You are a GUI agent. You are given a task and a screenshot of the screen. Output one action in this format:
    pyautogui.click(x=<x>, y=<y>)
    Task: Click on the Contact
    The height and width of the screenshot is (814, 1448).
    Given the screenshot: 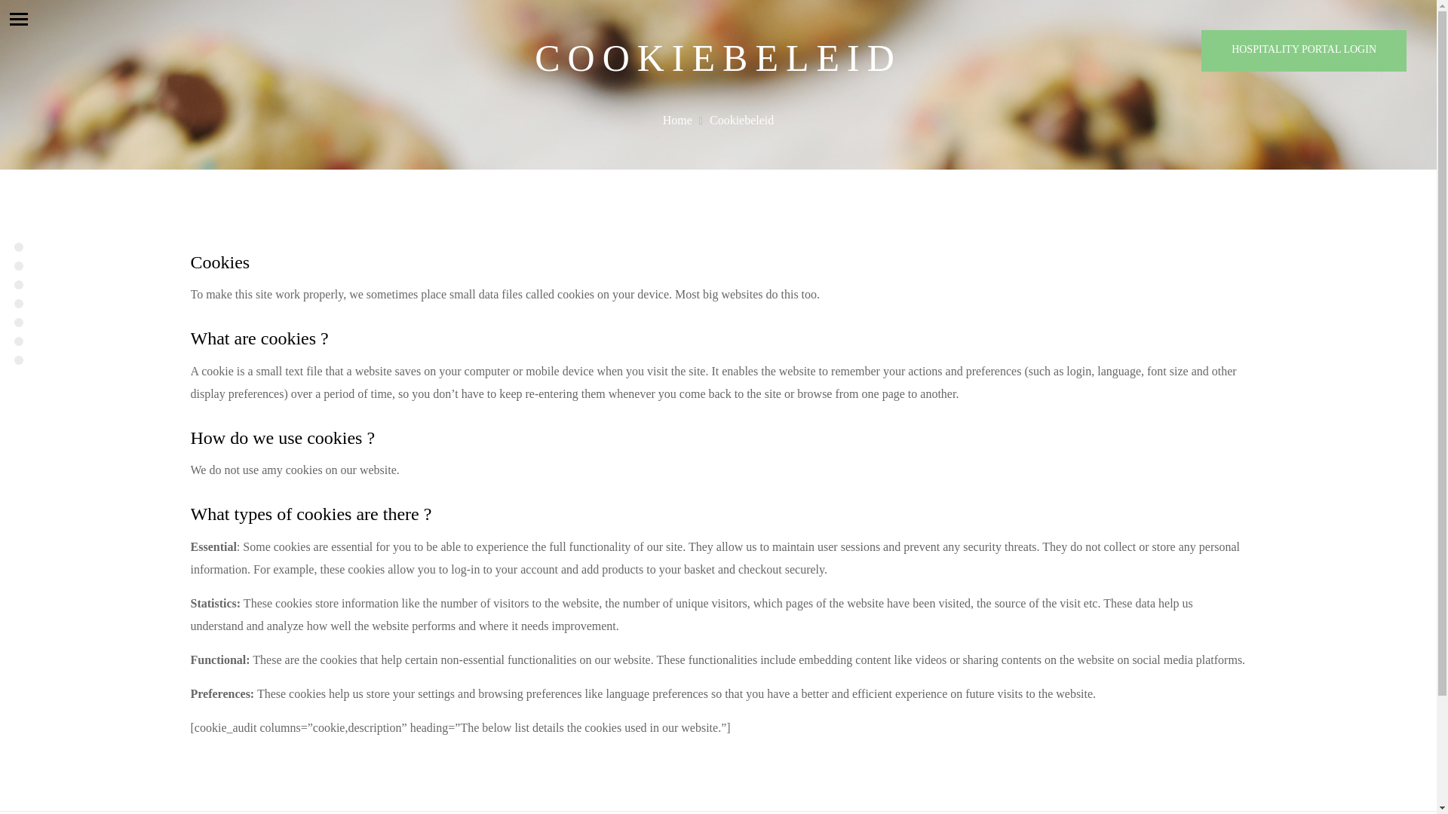 What is the action you would take?
    pyautogui.click(x=18, y=360)
    